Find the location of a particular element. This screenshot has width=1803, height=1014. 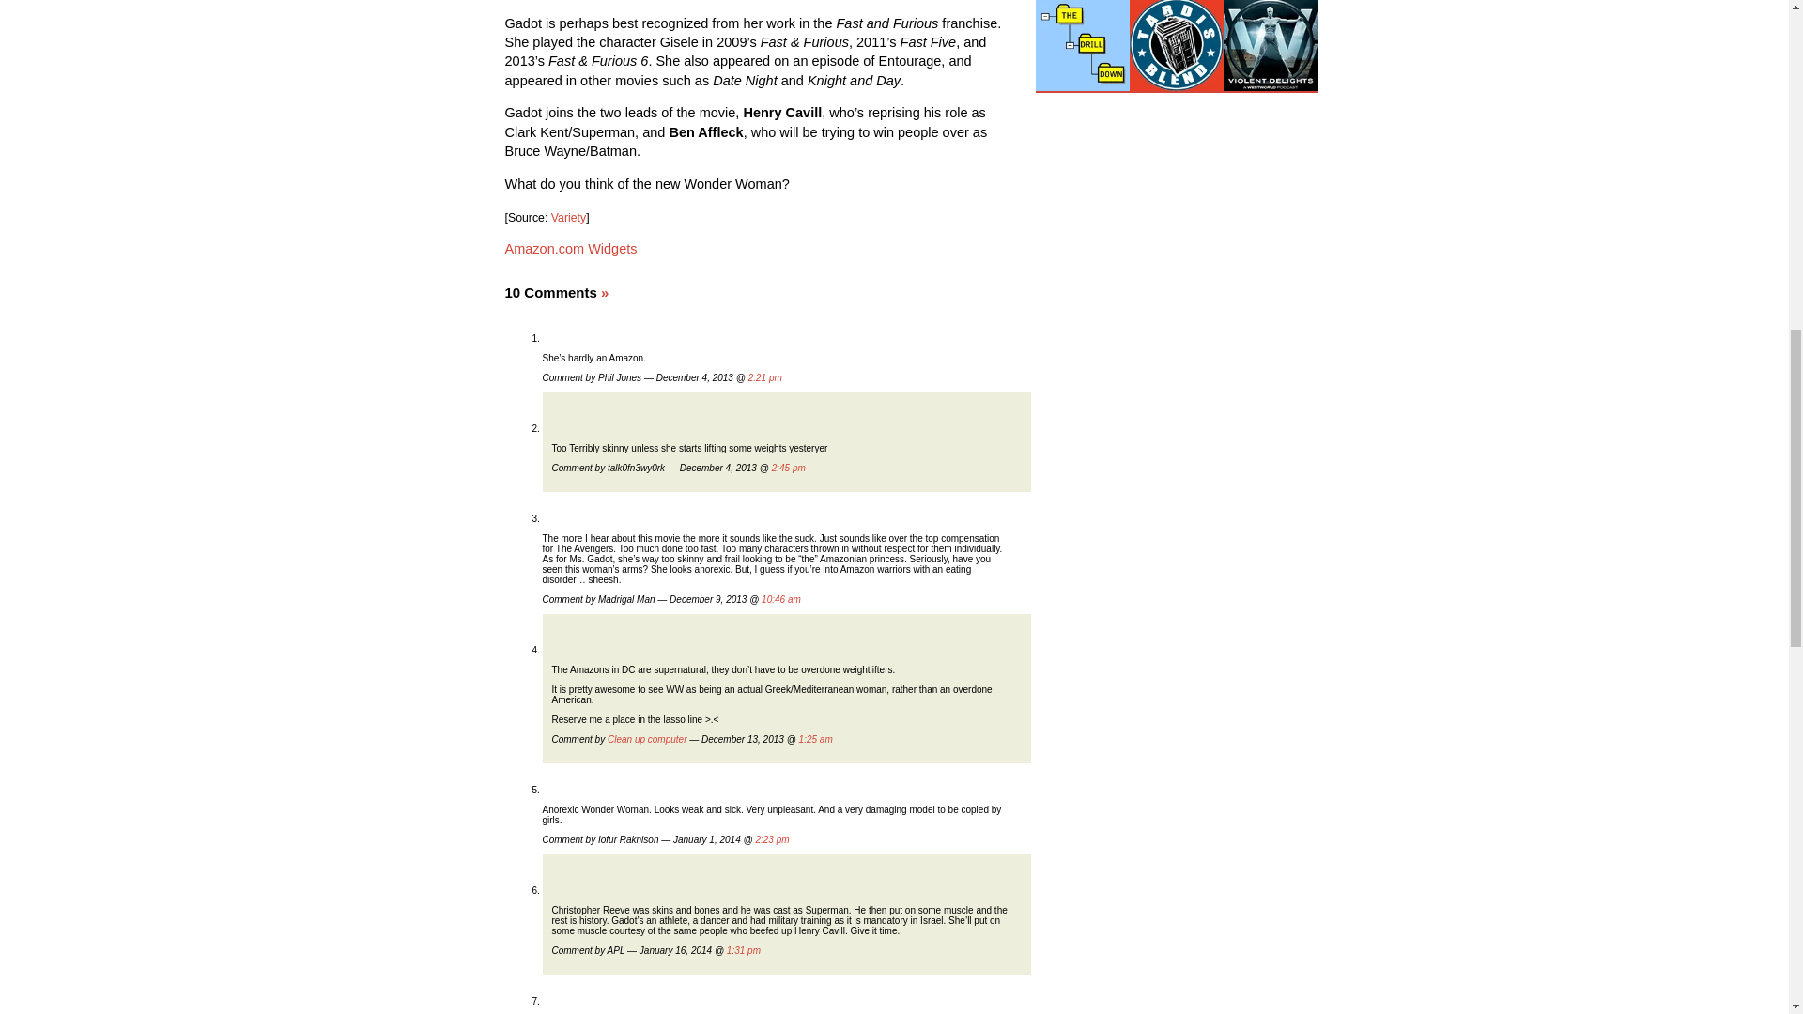

Amazon.com Widgets is located at coordinates (571, 249).